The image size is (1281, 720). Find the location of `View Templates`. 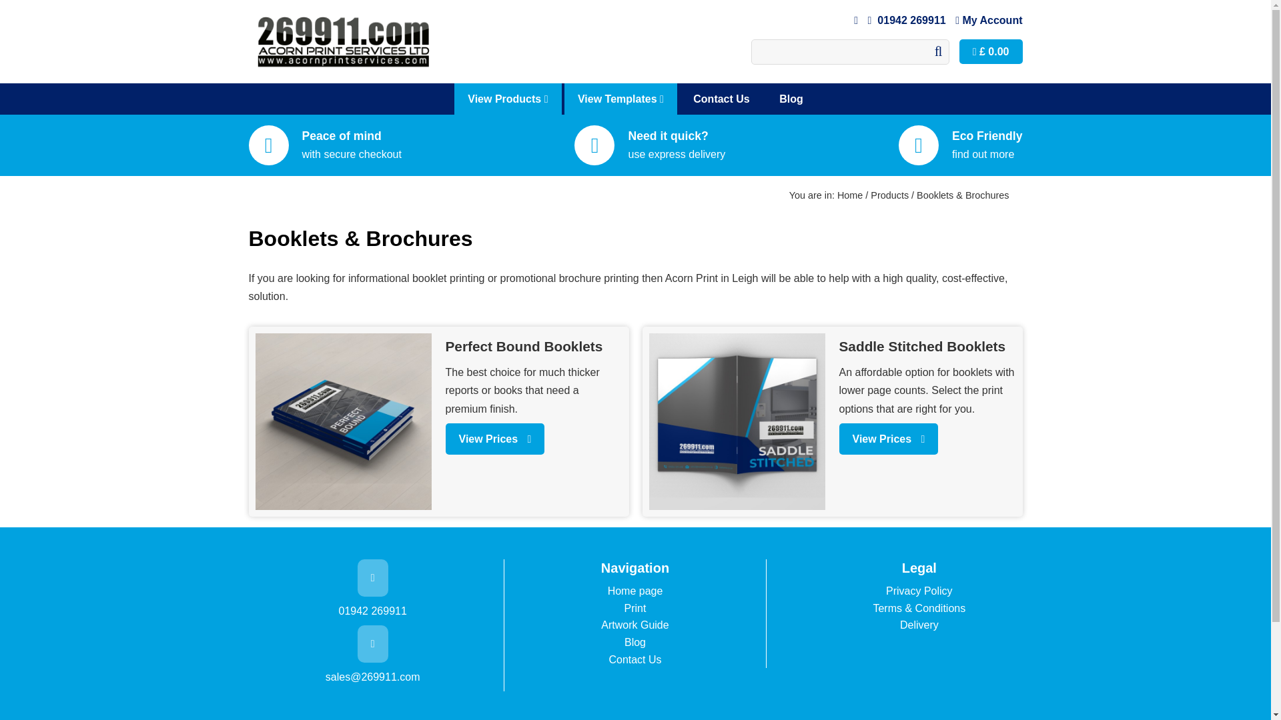

View Templates is located at coordinates (620, 99).